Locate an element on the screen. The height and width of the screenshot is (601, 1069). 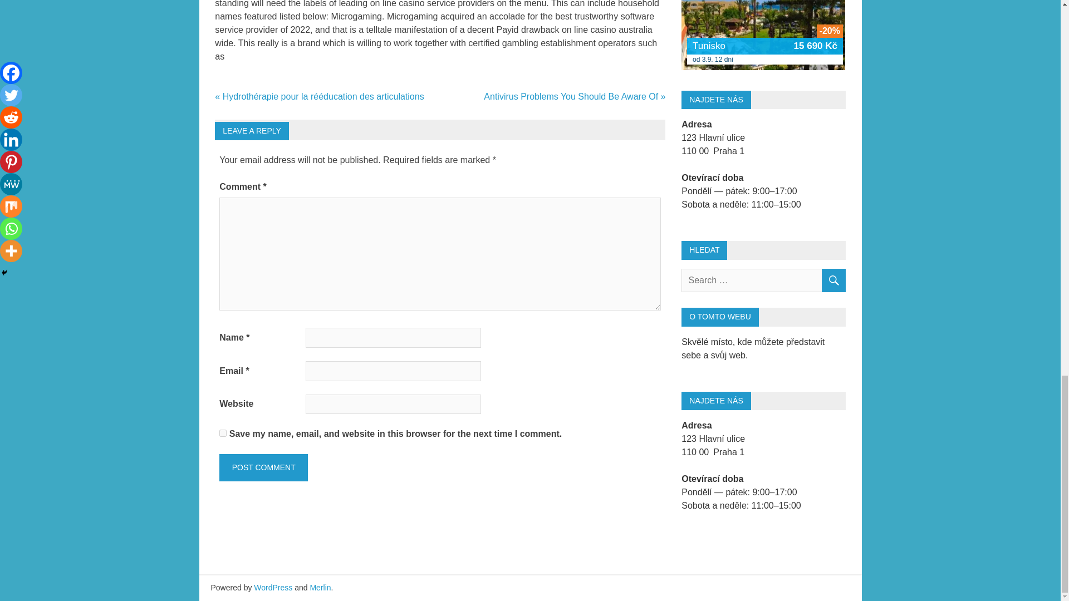
yes is located at coordinates (223, 433).